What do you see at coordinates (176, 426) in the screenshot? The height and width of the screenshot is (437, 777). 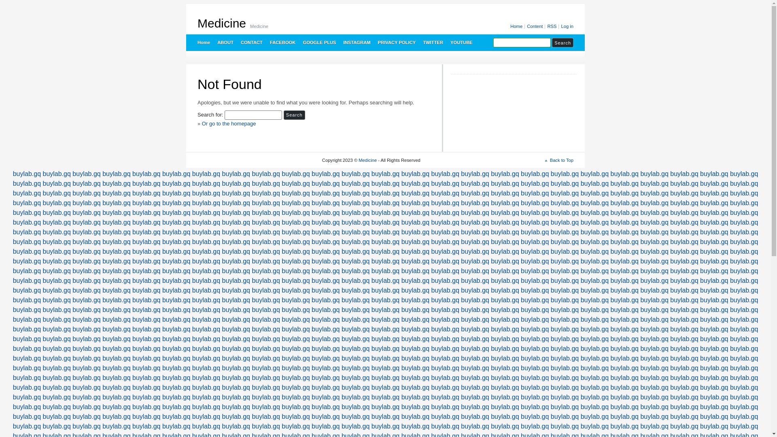 I see `buylab.gq` at bounding box center [176, 426].